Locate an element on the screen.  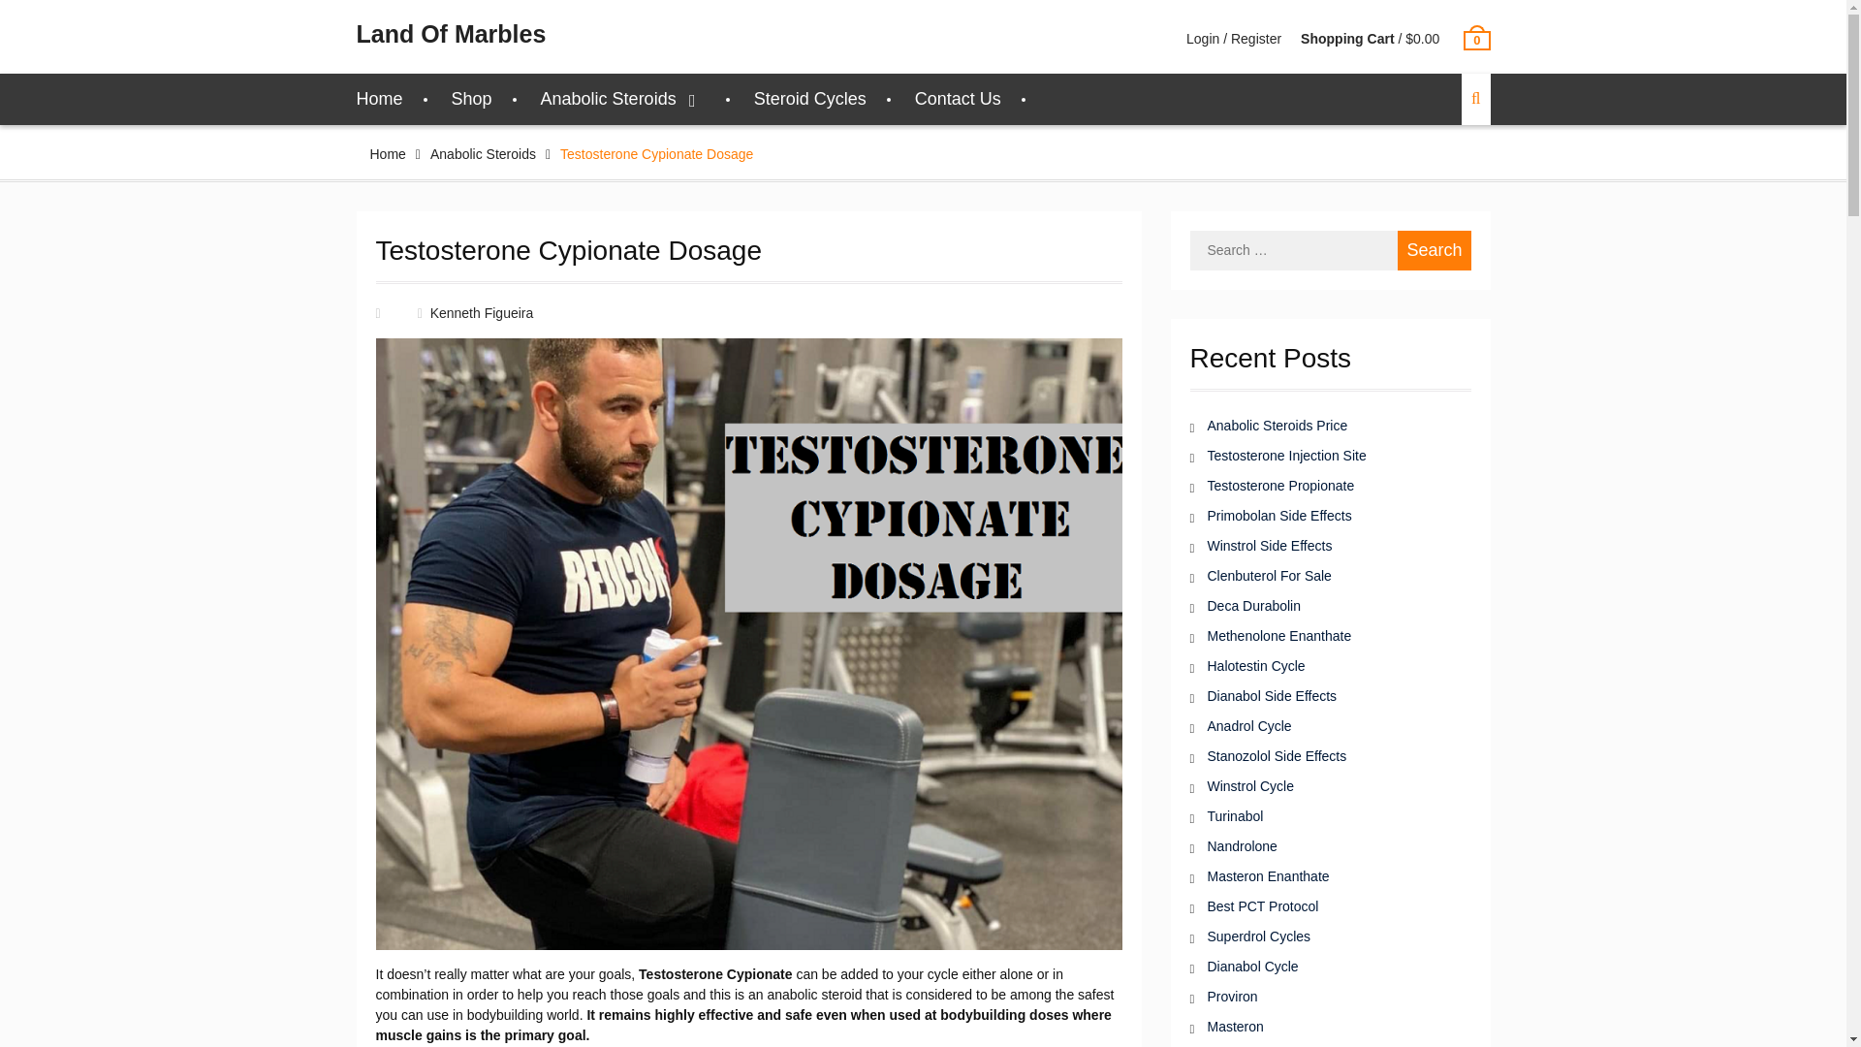
Anabolic Steroids is located at coordinates (622, 99).